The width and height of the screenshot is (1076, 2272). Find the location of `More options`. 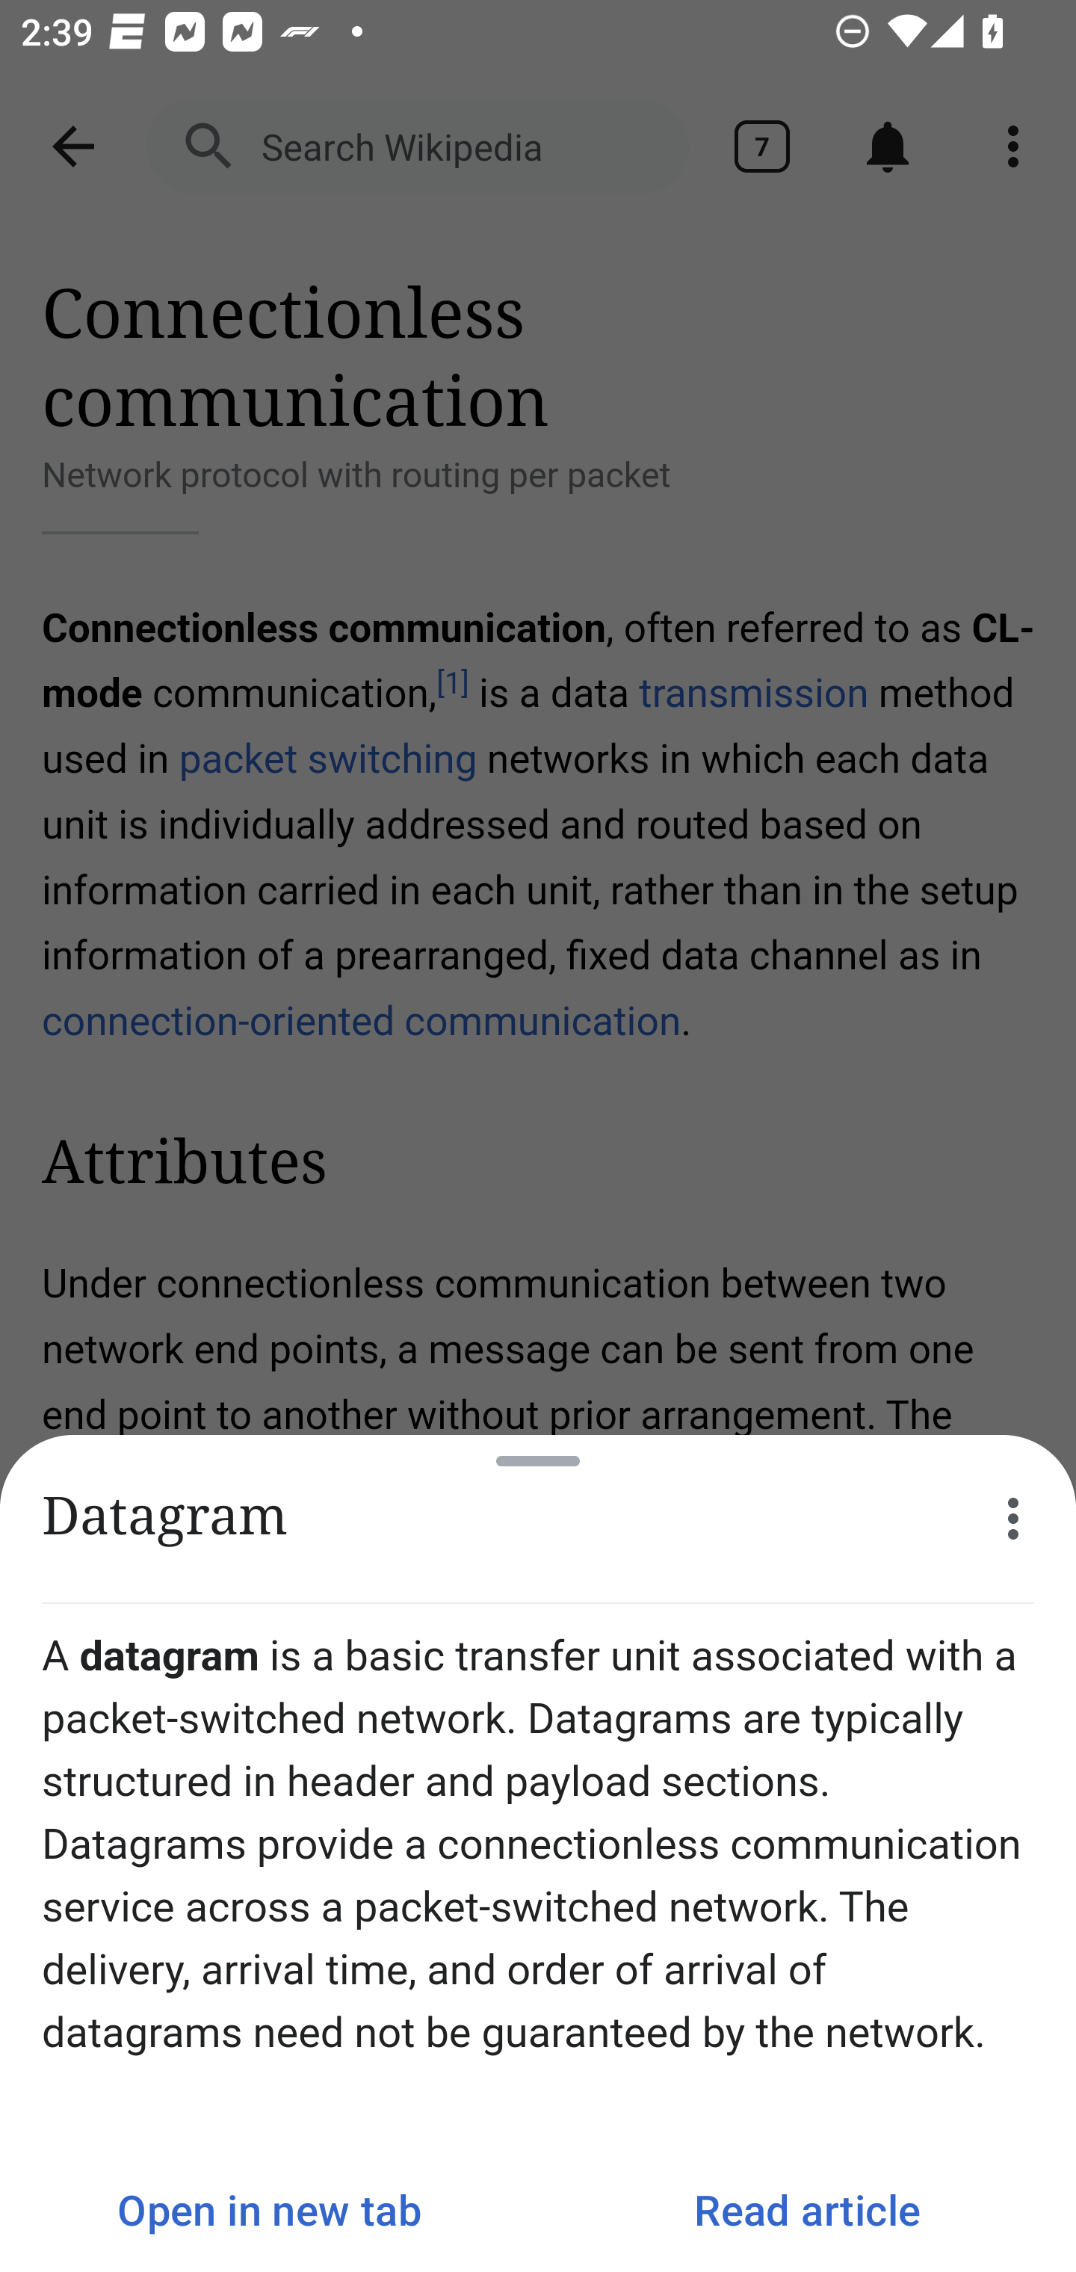

More options is located at coordinates (1013, 1519).